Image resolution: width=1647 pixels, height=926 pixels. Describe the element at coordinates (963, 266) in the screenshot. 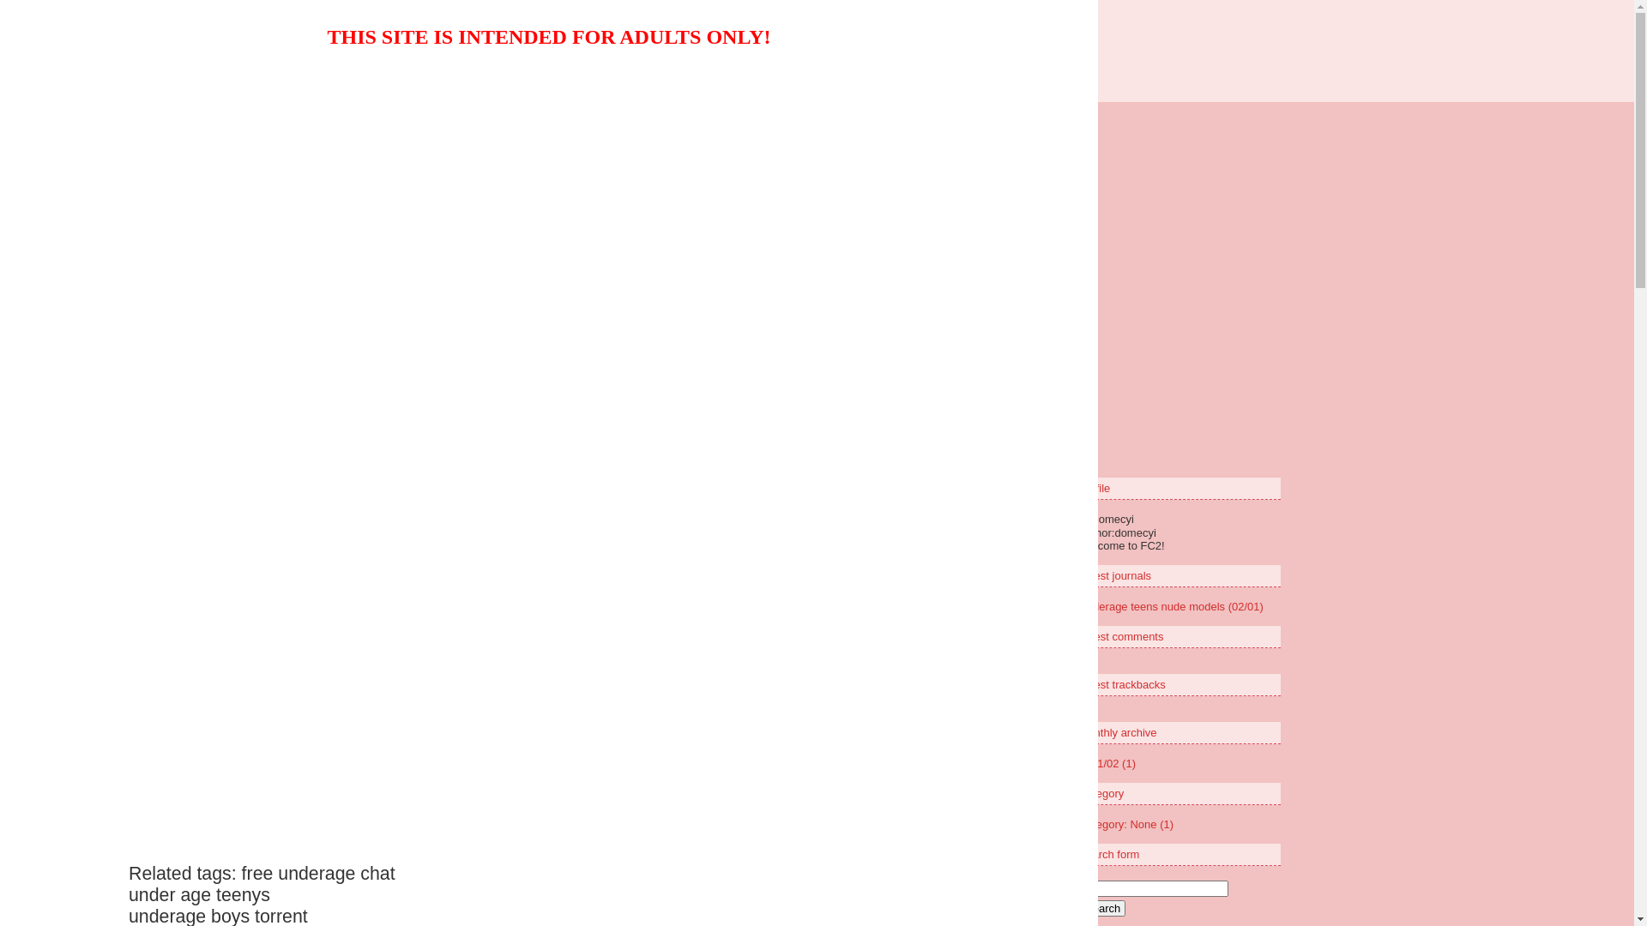

I see `Pagetop` at that location.